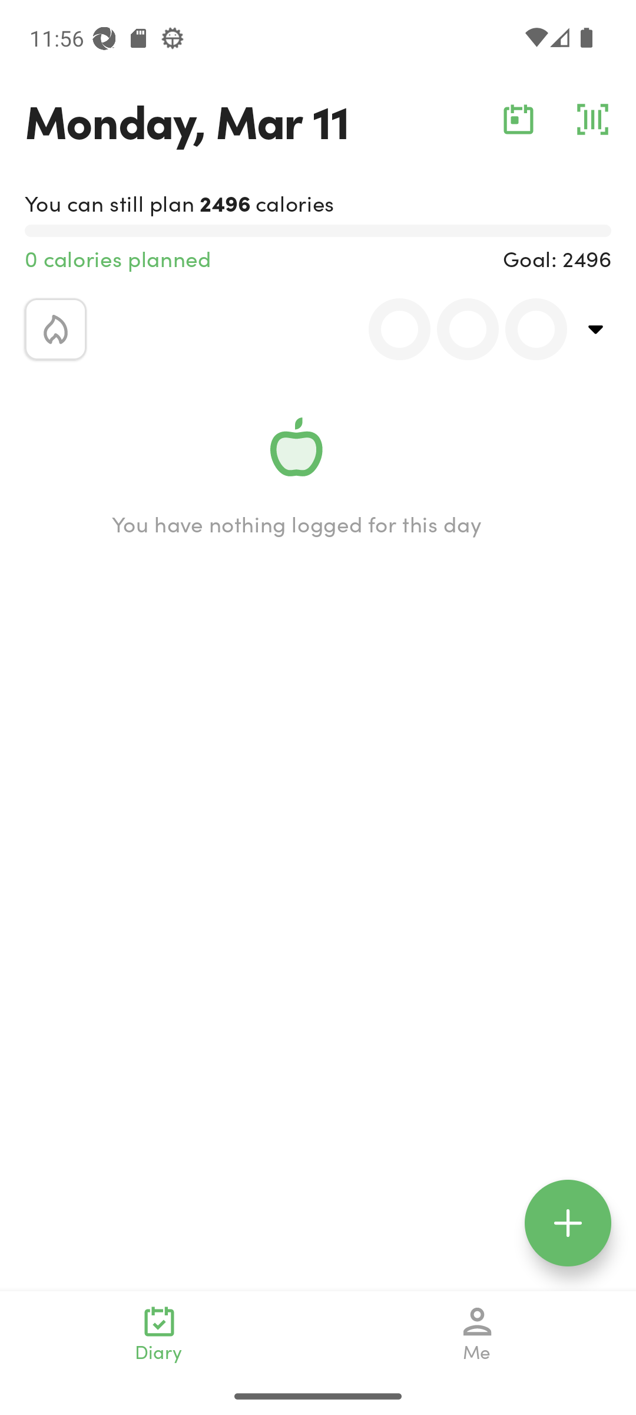 This screenshot has width=636, height=1415. Describe the element at coordinates (55, 329) in the screenshot. I see `calorie_icon` at that location.